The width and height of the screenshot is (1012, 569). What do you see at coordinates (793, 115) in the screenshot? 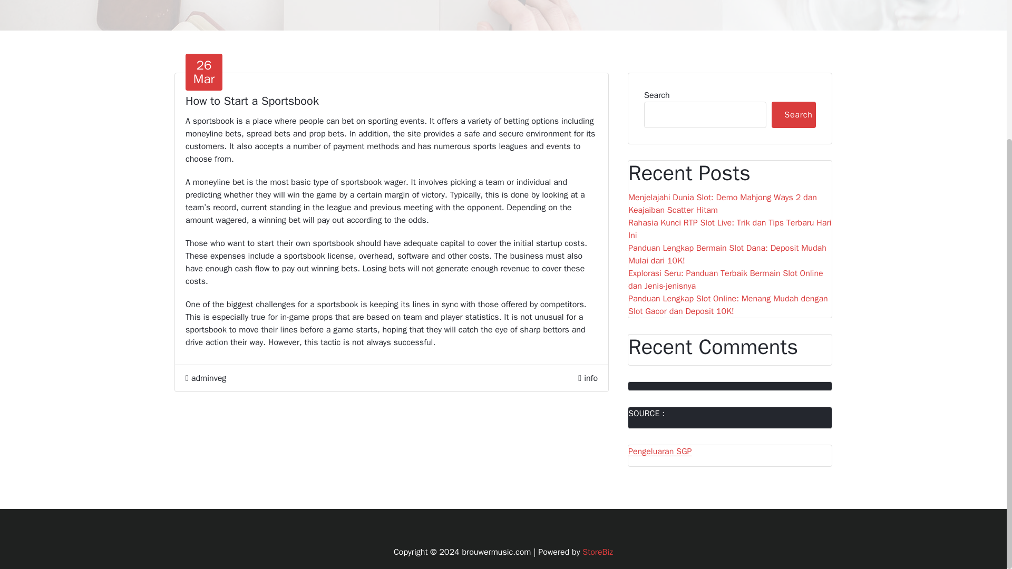
I see `StoreBiz` at bounding box center [793, 115].